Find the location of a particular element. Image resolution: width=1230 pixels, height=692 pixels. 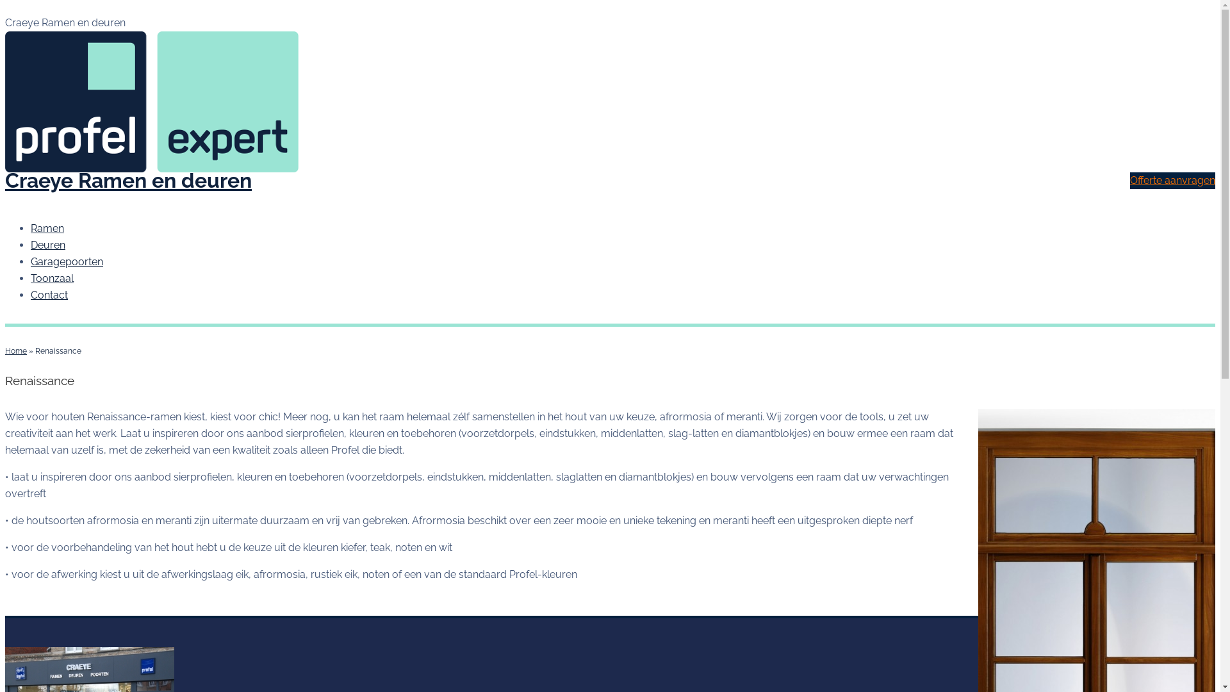

Deuren is located at coordinates (48, 245).